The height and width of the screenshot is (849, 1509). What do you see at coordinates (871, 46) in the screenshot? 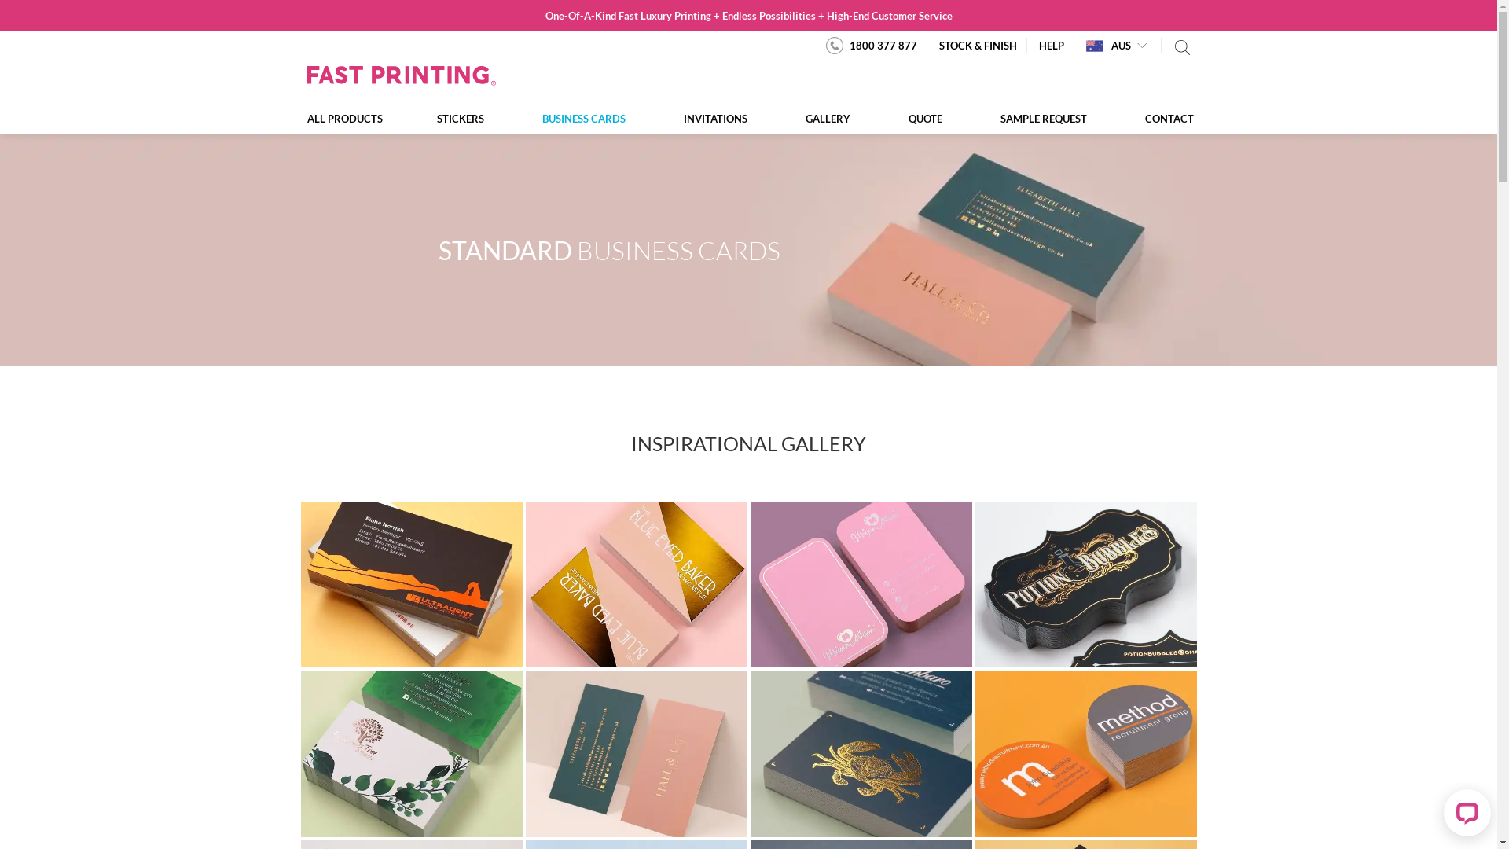
I see `1800 377 877` at bounding box center [871, 46].